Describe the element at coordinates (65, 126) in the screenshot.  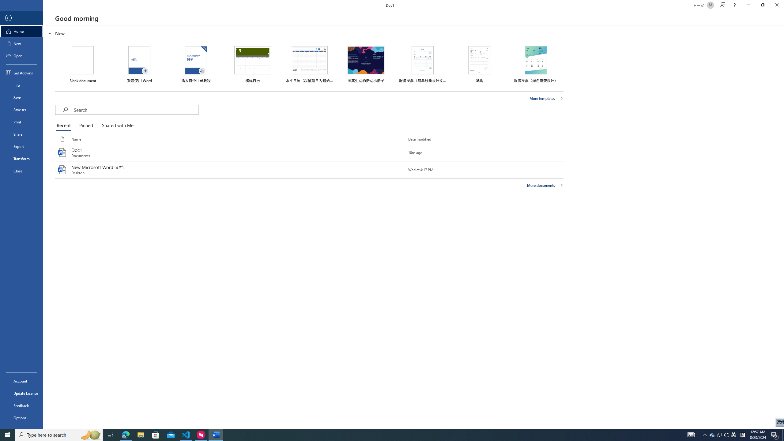
I see `Recent` at that location.